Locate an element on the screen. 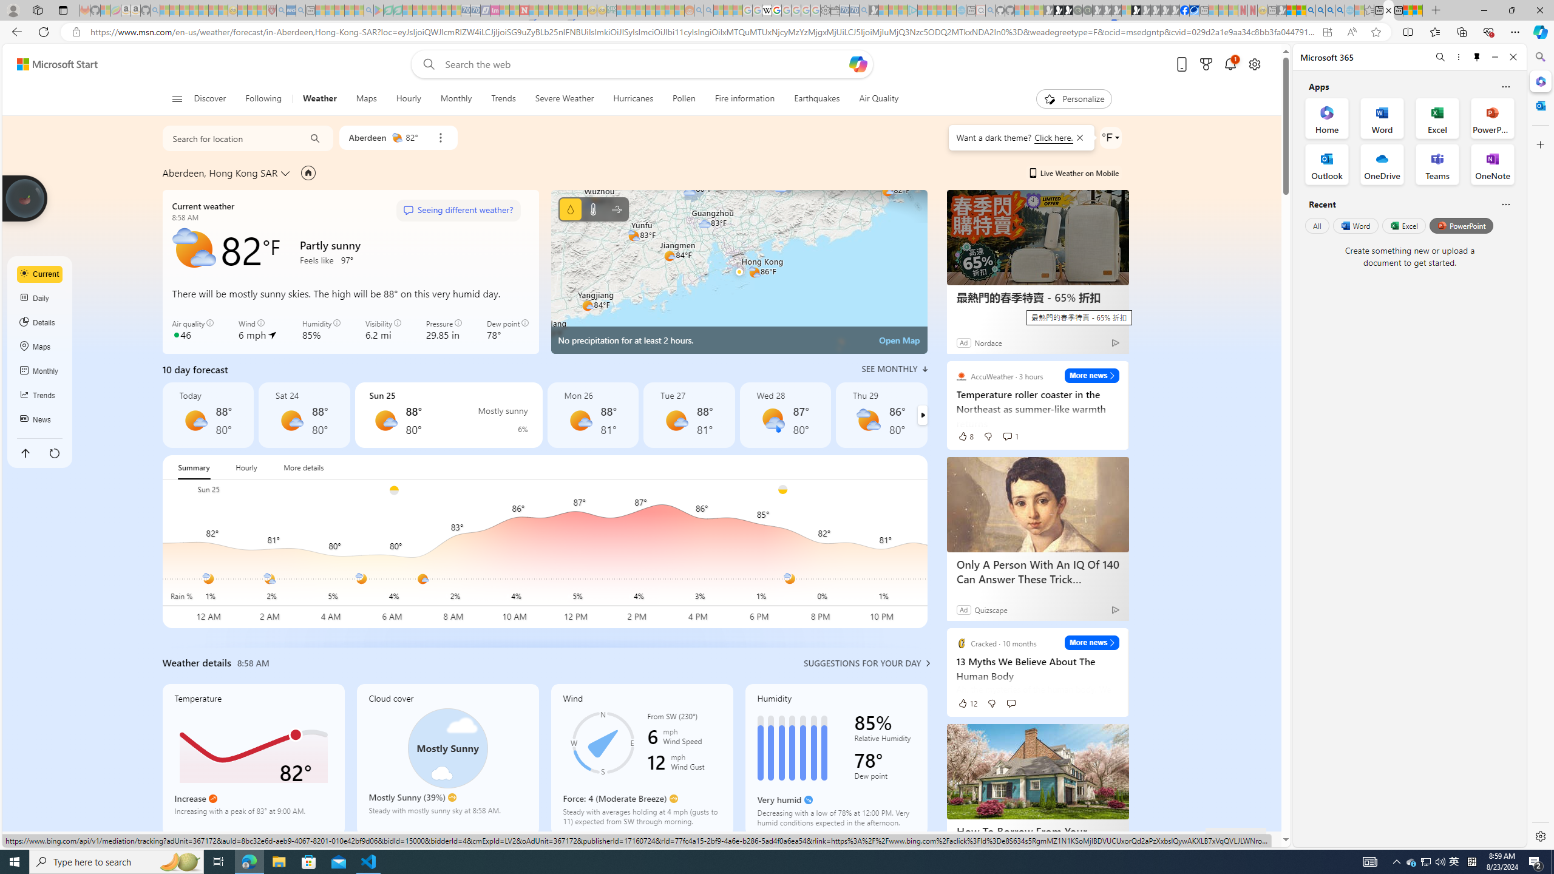 The height and width of the screenshot is (874, 1554). OneNote Office App is located at coordinates (1492, 164).